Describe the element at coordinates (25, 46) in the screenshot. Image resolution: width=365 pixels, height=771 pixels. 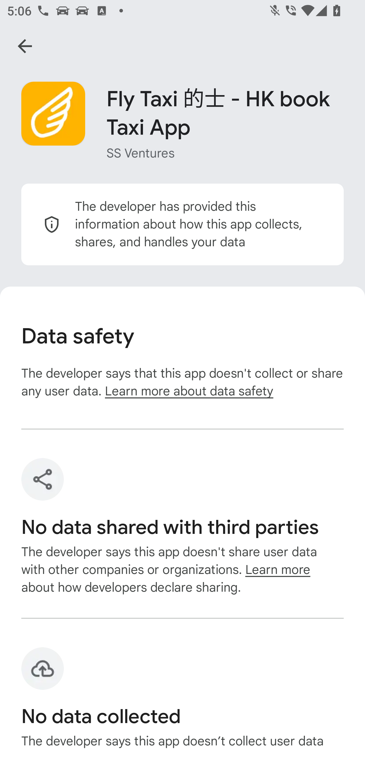
I see `Navigate up` at that location.